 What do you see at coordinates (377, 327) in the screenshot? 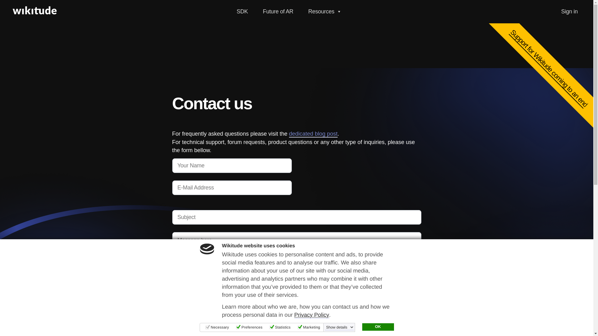
I see `OK` at bounding box center [377, 327].